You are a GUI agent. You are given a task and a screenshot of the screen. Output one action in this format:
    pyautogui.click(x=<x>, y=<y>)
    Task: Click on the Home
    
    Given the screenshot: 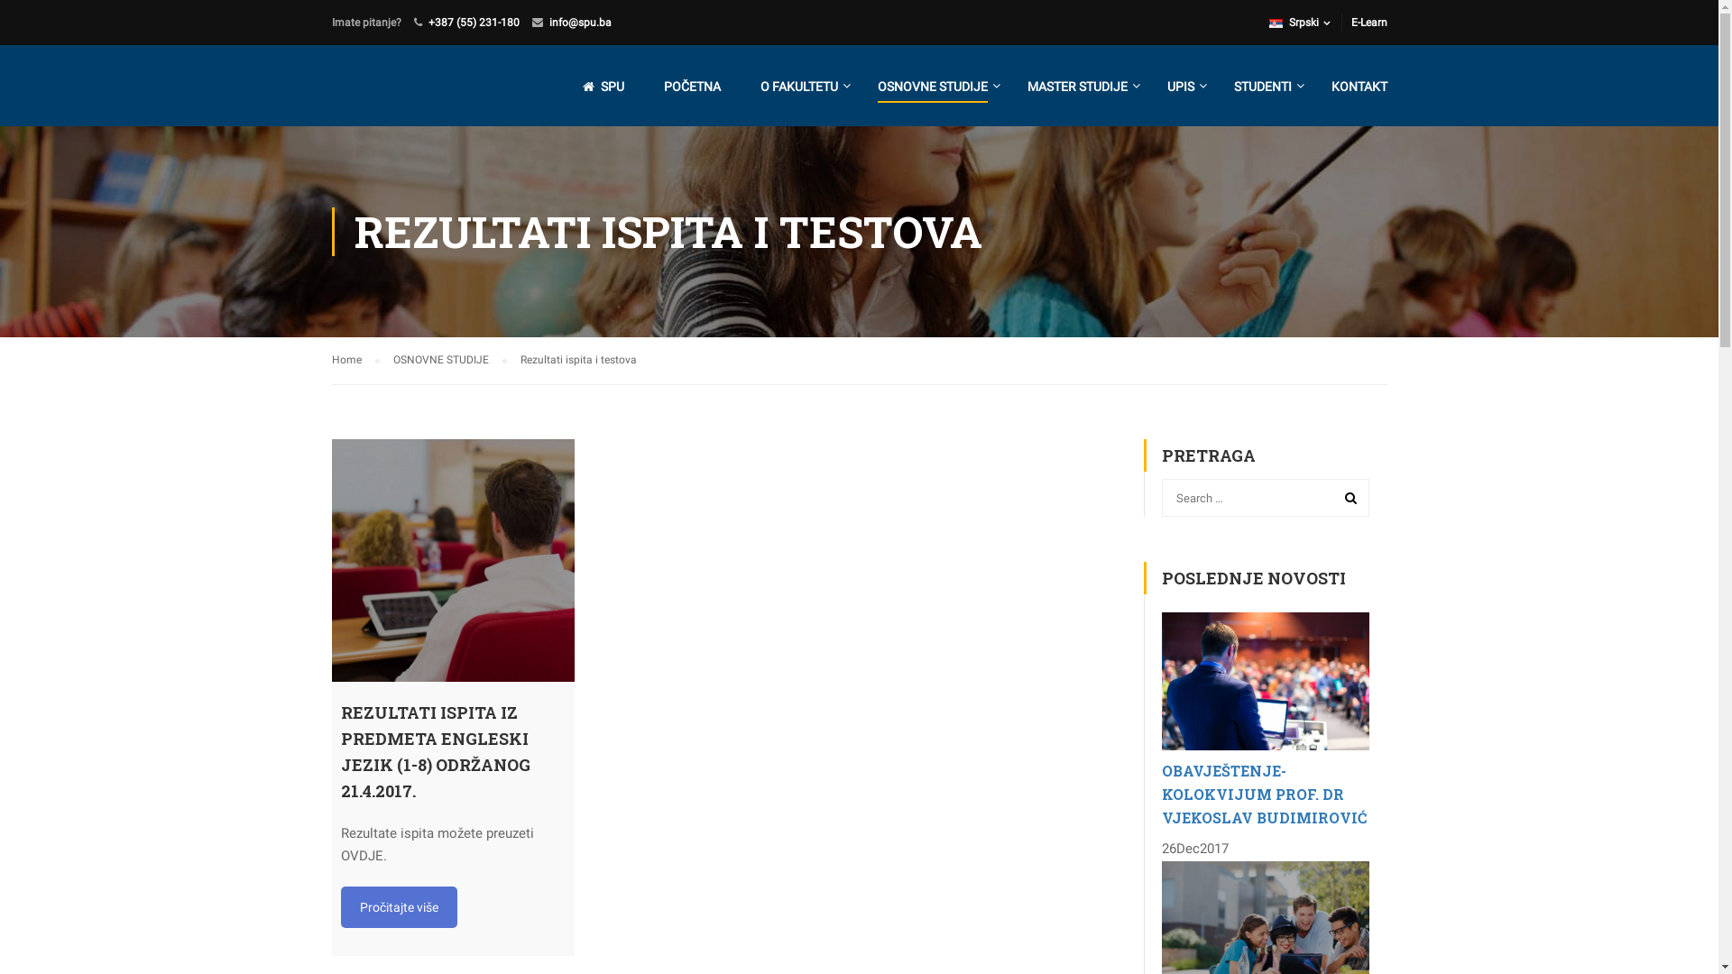 What is the action you would take?
    pyautogui.click(x=355, y=361)
    